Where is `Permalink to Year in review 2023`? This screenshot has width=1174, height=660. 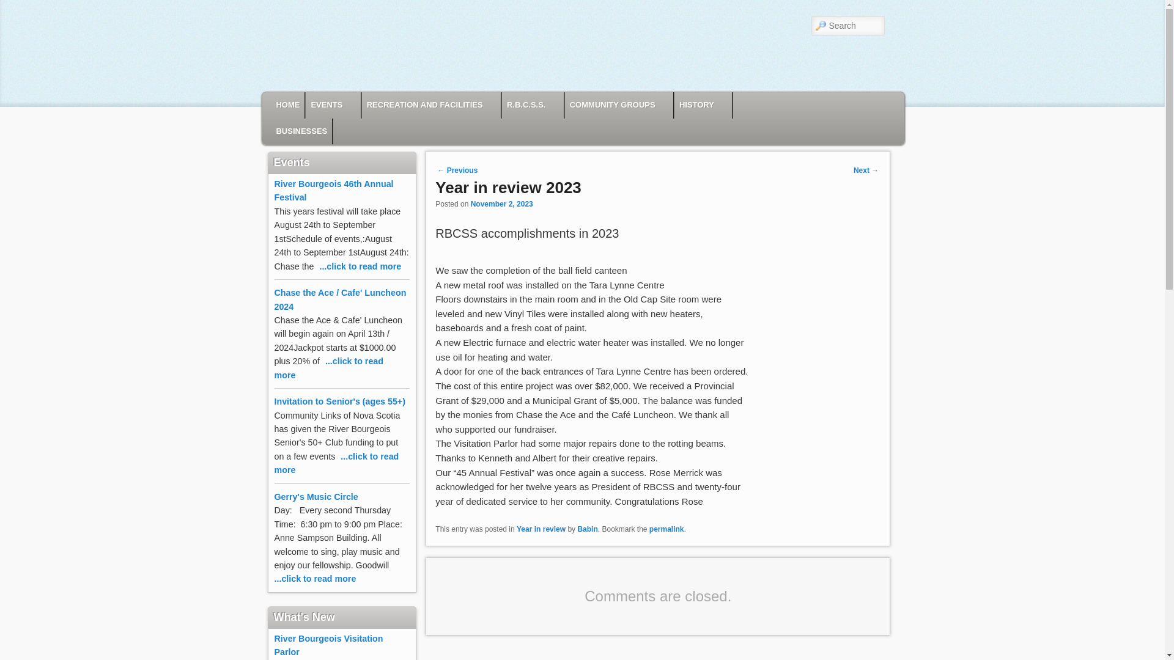
Permalink to Year in review 2023 is located at coordinates (666, 529).